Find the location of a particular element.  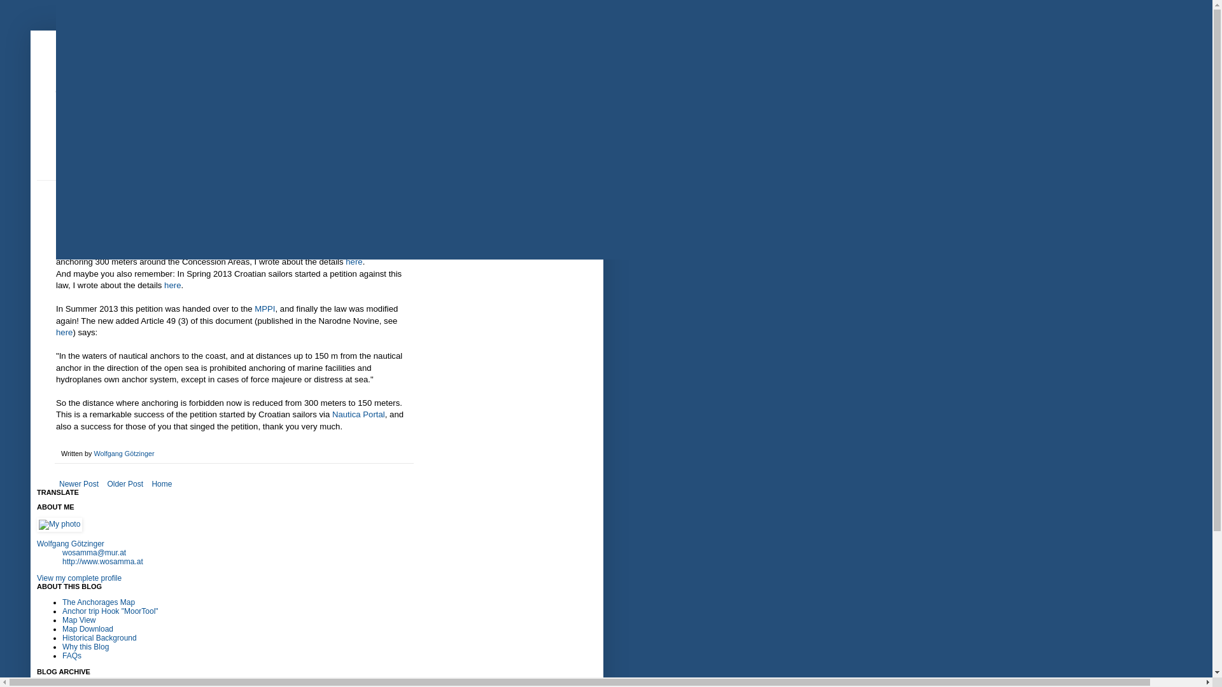

View my complete profile is located at coordinates (79, 578).